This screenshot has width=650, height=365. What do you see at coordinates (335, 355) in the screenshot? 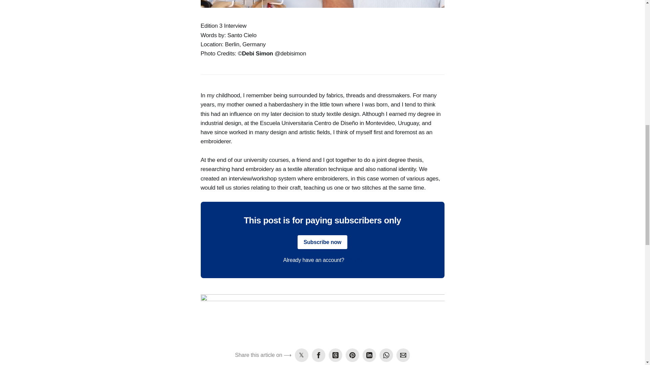
I see `Share on threads` at bounding box center [335, 355].